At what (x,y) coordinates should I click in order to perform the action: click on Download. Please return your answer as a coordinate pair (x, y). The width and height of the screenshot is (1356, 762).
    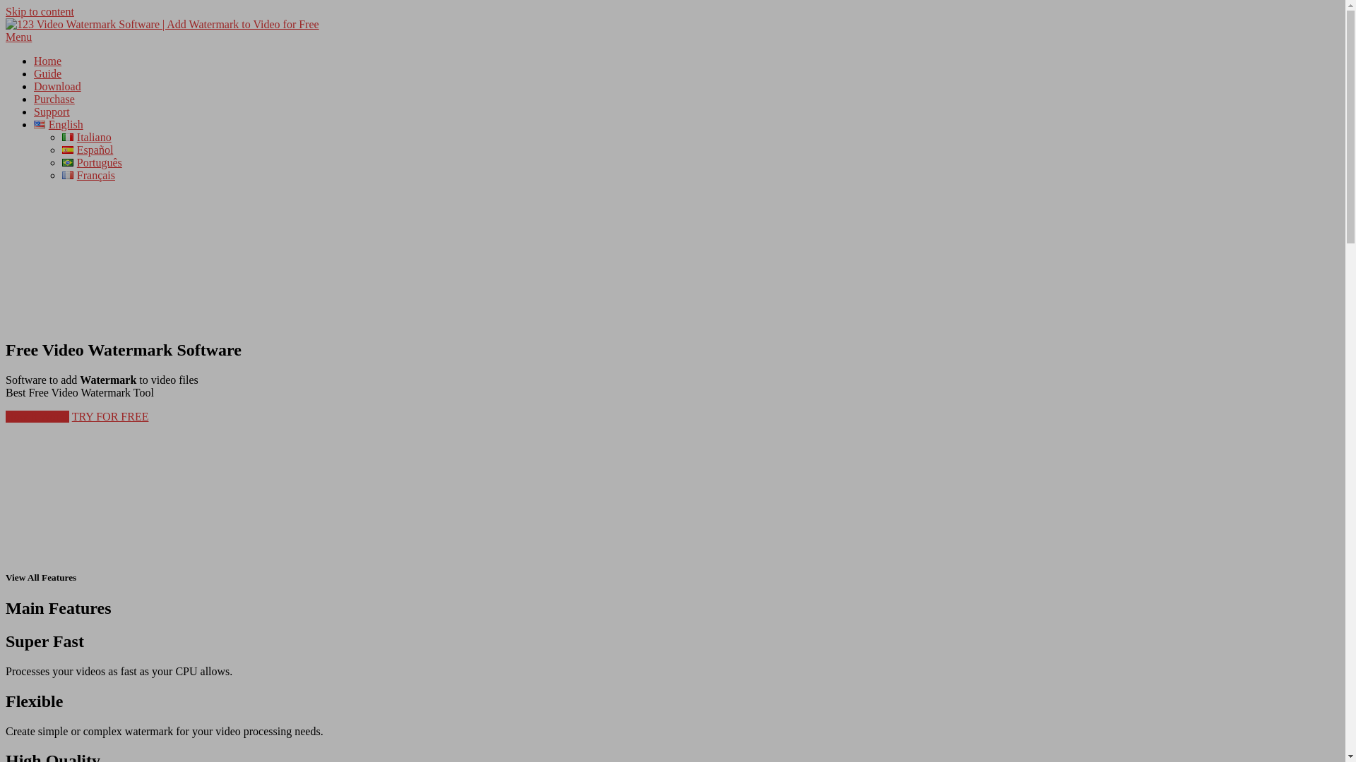
    Looking at the image, I should click on (58, 86).